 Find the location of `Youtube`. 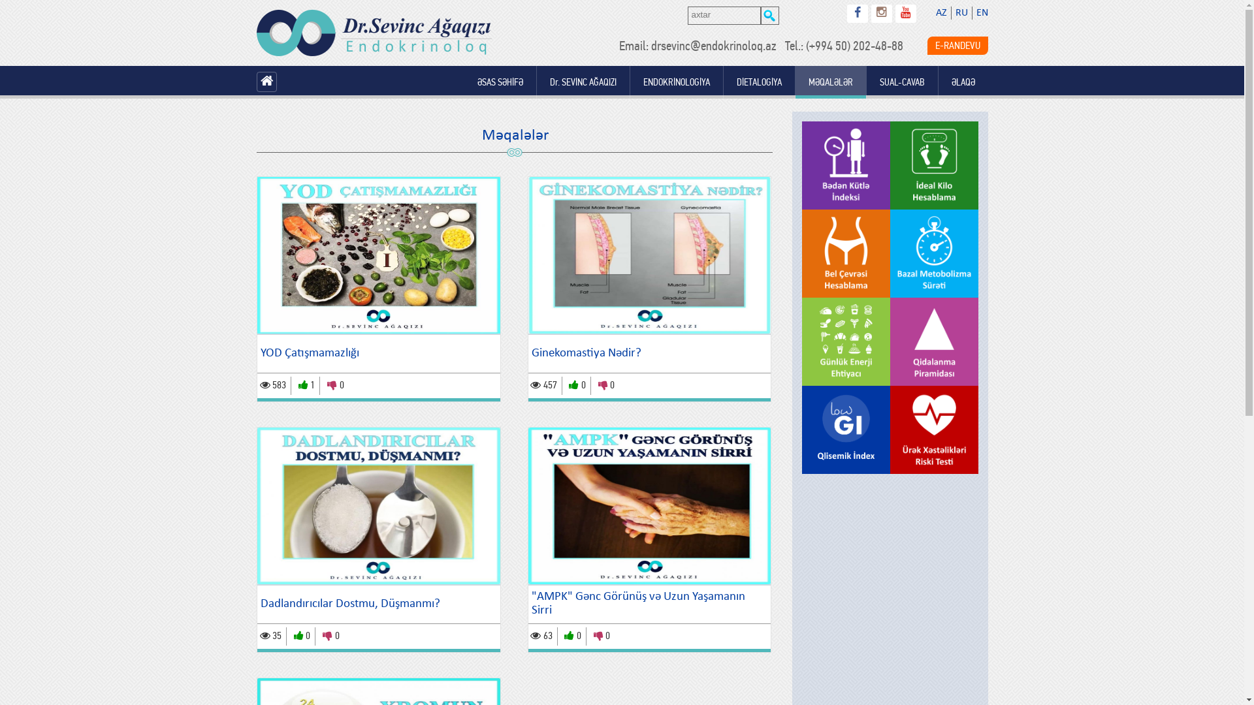

Youtube is located at coordinates (905, 14).